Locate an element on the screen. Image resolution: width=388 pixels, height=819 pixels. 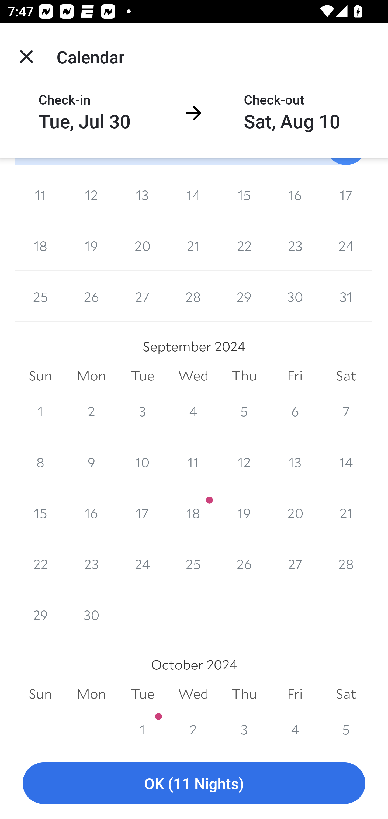
4 4 September 2024 is located at coordinates (193, 411).